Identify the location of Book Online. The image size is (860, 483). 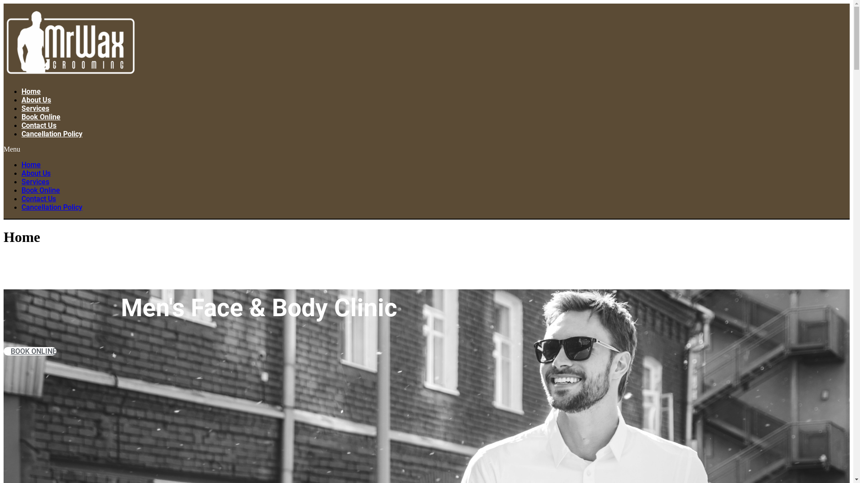
(41, 117).